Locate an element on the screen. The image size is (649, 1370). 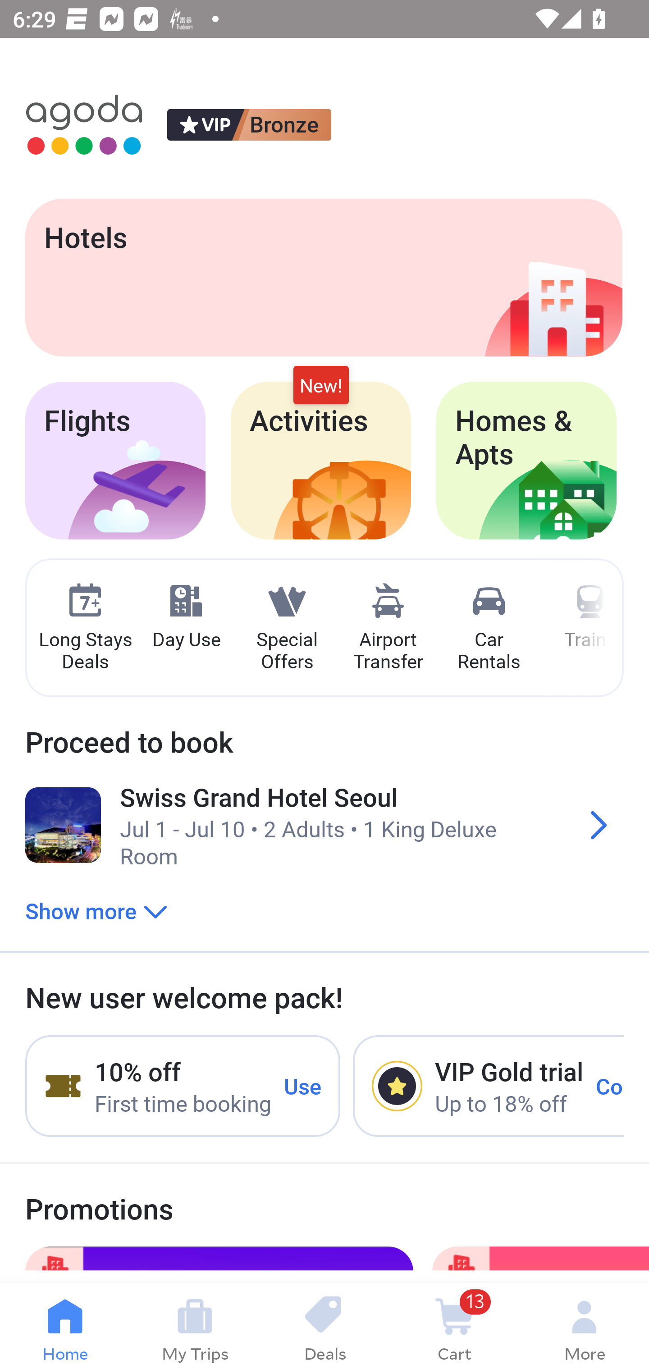
Home is located at coordinates (65, 1327).